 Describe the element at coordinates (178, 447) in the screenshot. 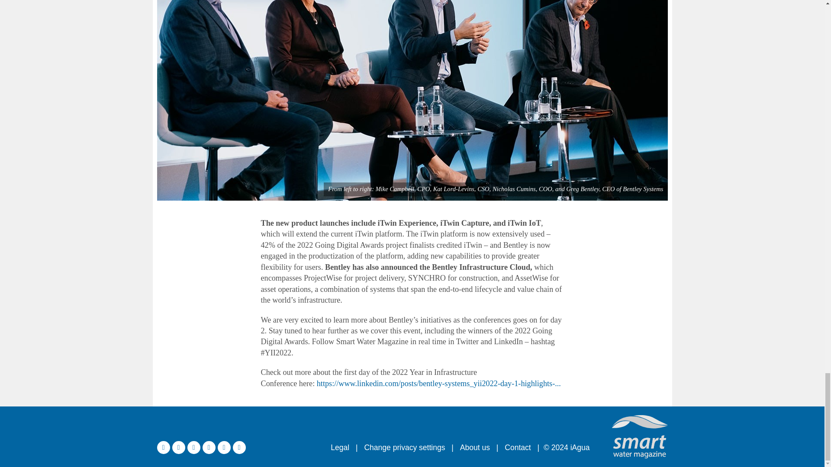

I see `Follow us on Facebook` at that location.